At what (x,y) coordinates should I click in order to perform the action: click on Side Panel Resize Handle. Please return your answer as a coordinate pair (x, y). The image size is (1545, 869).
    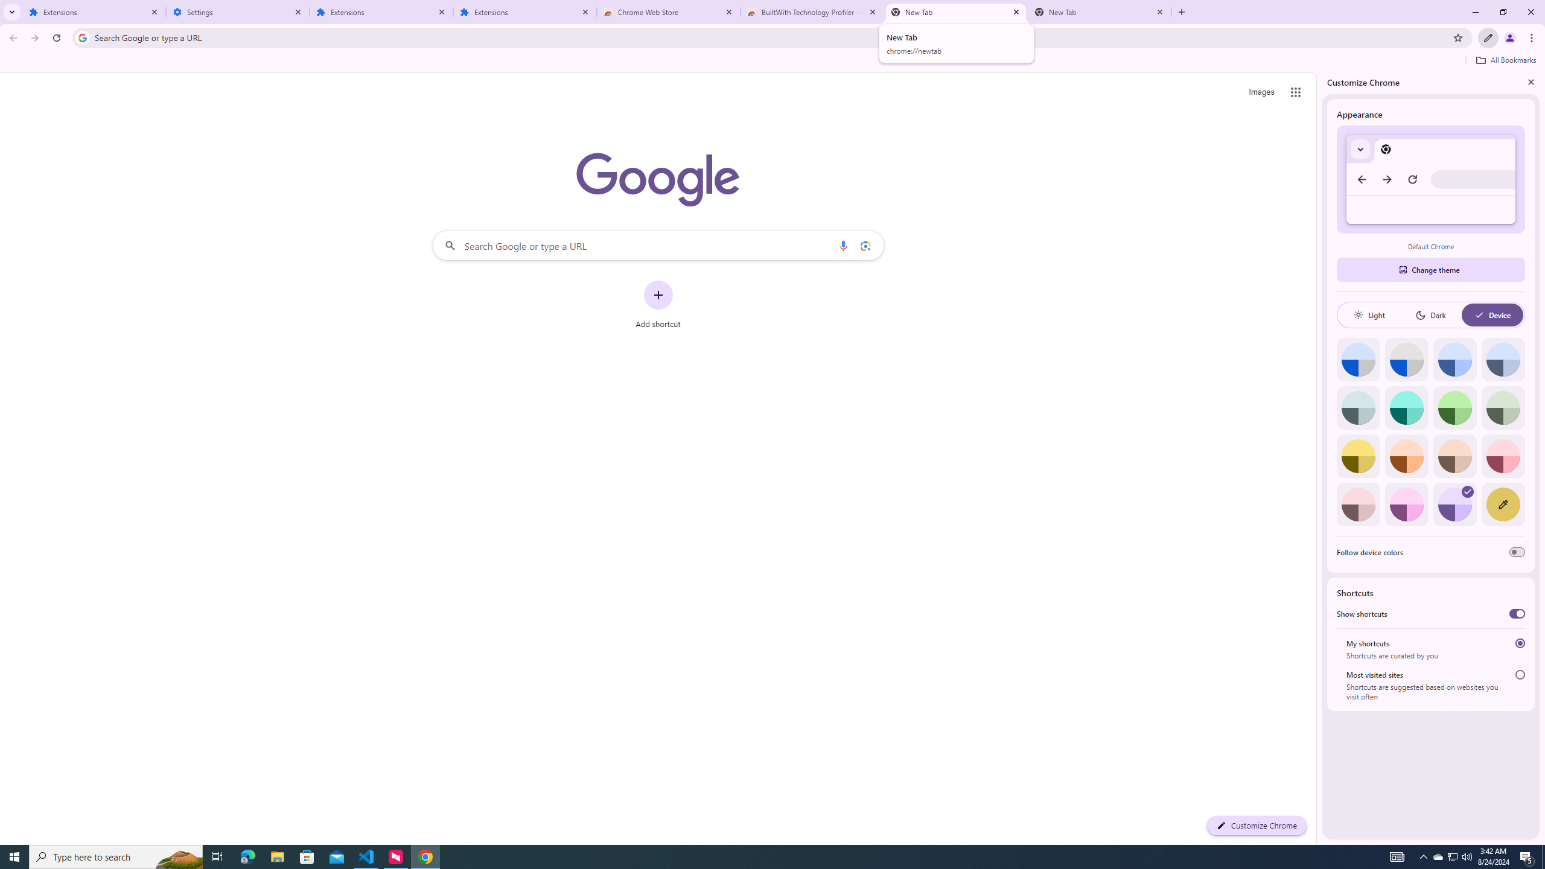
    Looking at the image, I should click on (1319, 458).